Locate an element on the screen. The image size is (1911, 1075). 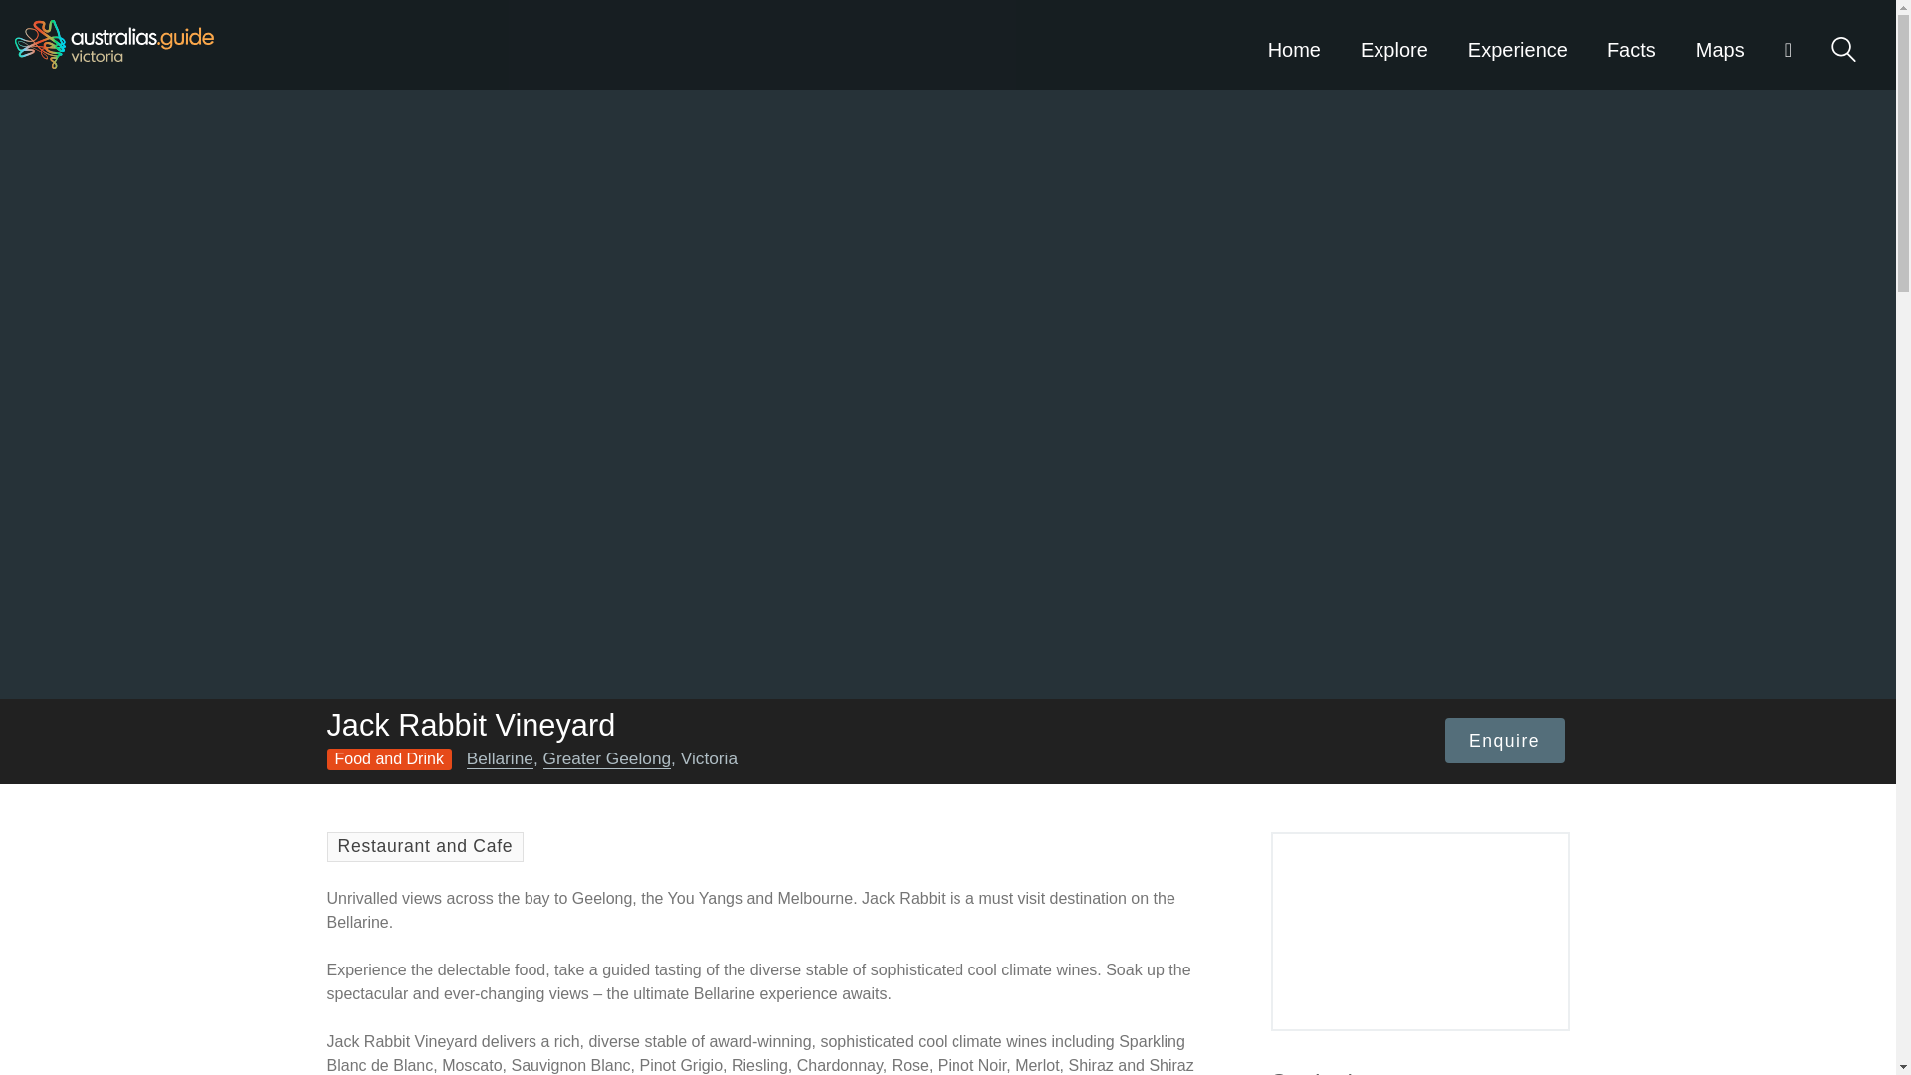
Greater Geelong is located at coordinates (607, 758).